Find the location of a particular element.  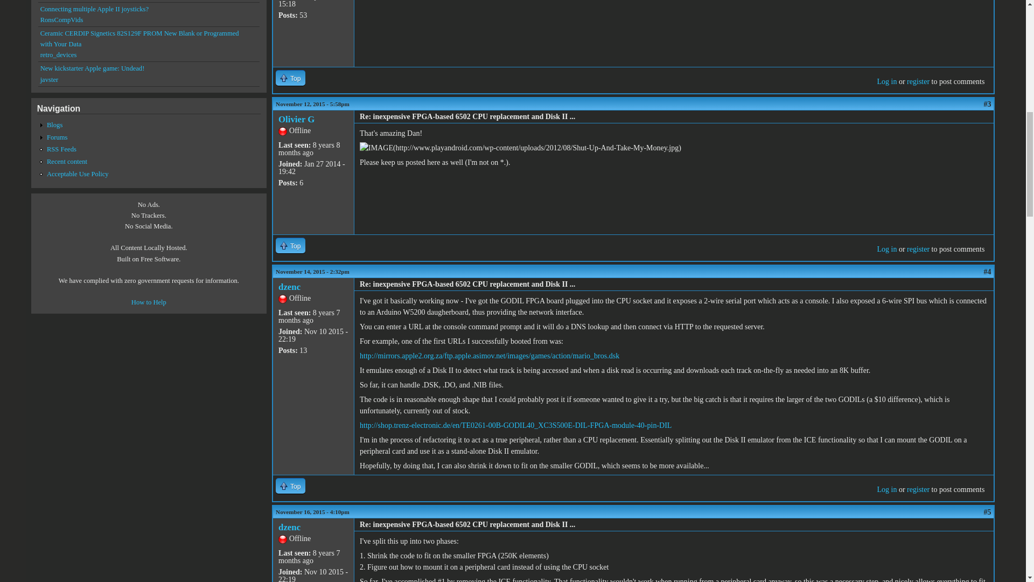

View user profile. is located at coordinates (289, 527).